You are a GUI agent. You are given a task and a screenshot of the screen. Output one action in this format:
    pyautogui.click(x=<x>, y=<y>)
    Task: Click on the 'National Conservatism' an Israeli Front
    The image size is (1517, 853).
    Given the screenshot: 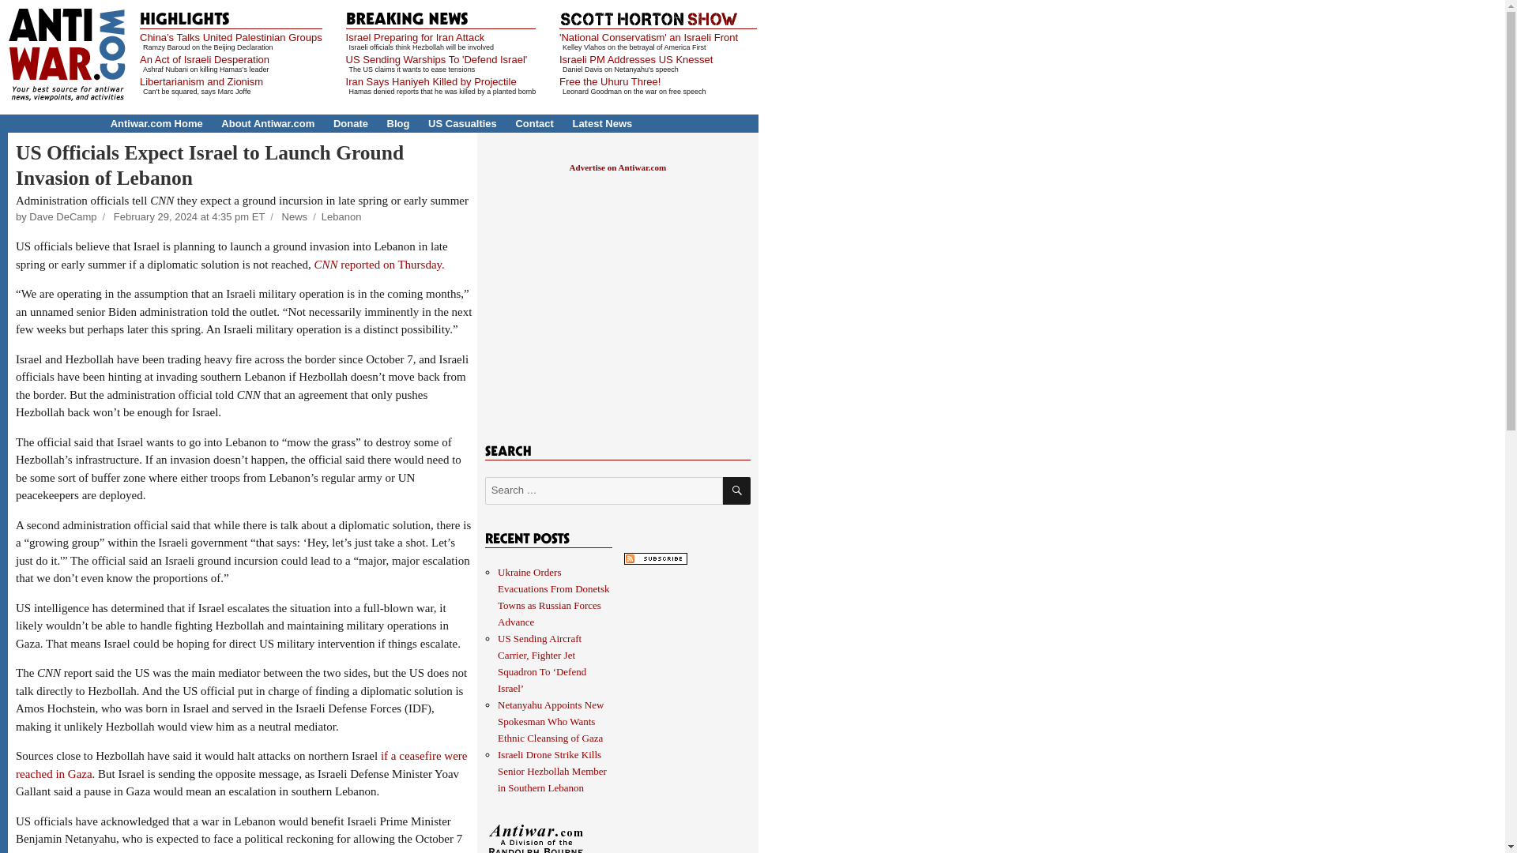 What is the action you would take?
    pyautogui.click(x=648, y=37)
    